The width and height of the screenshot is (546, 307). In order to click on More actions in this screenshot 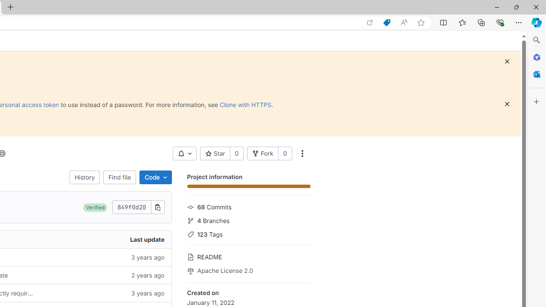, I will do `click(302, 153)`.